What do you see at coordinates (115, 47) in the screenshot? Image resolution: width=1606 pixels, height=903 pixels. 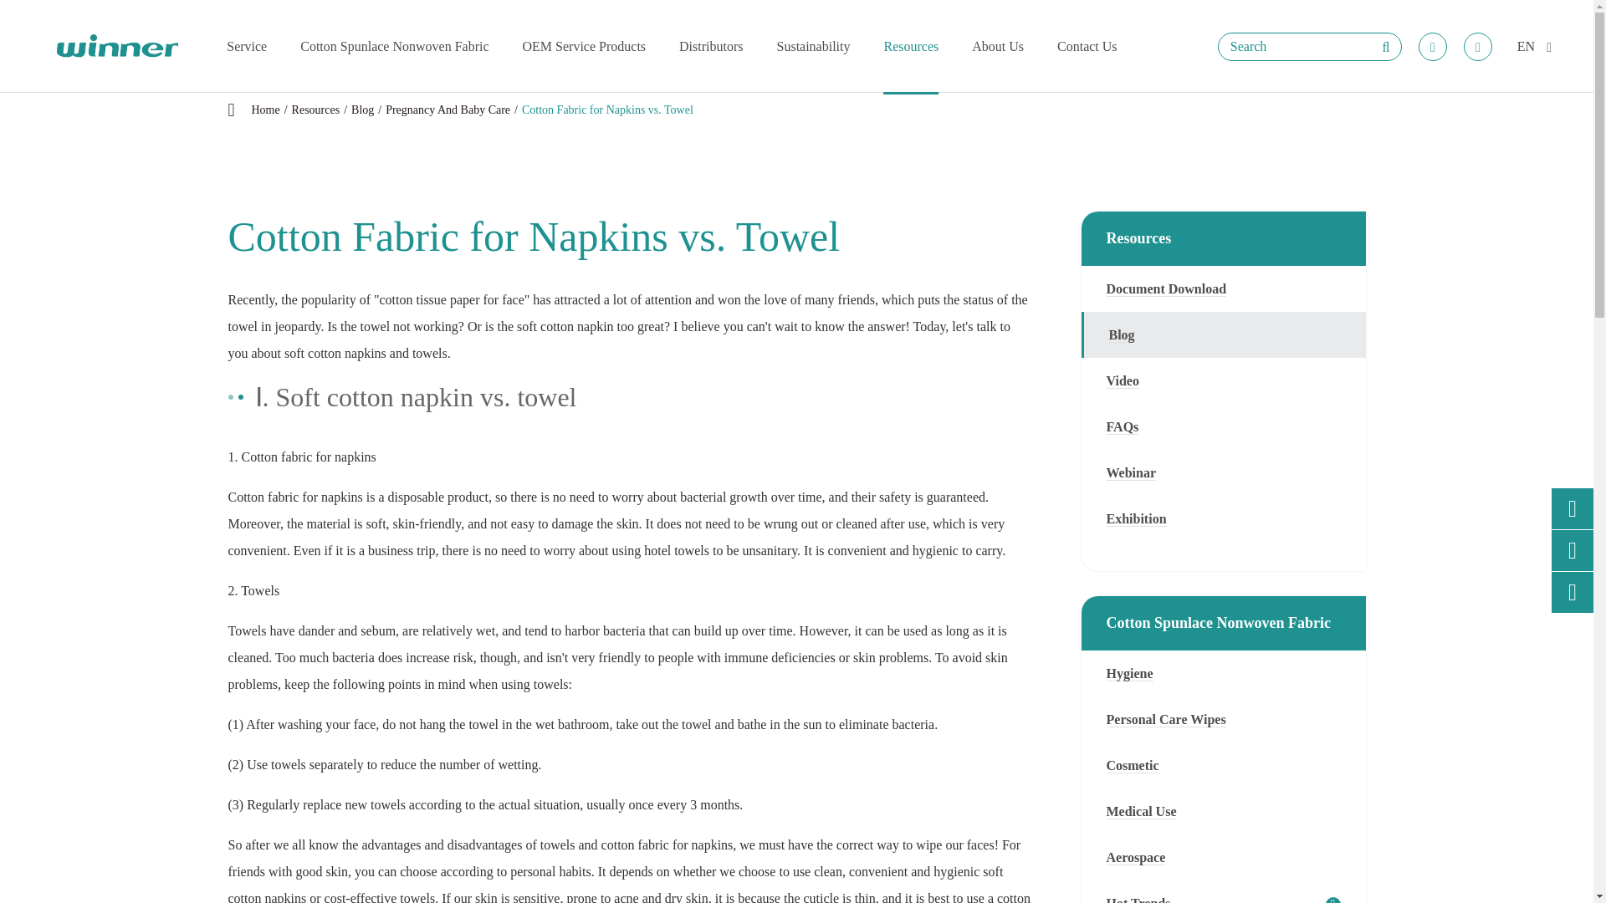 I see `Winner Medical Co., Ltd` at bounding box center [115, 47].